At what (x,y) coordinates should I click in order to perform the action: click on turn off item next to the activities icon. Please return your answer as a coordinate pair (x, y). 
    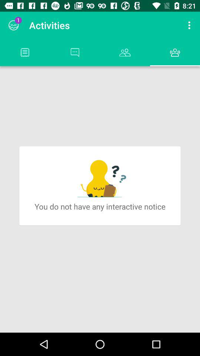
    Looking at the image, I should click on (190, 25).